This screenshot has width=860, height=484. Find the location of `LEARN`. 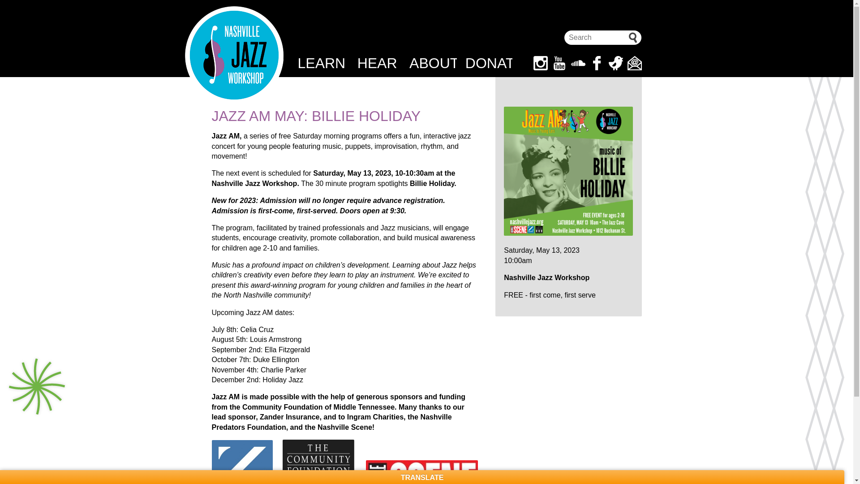

LEARN is located at coordinates (321, 63).